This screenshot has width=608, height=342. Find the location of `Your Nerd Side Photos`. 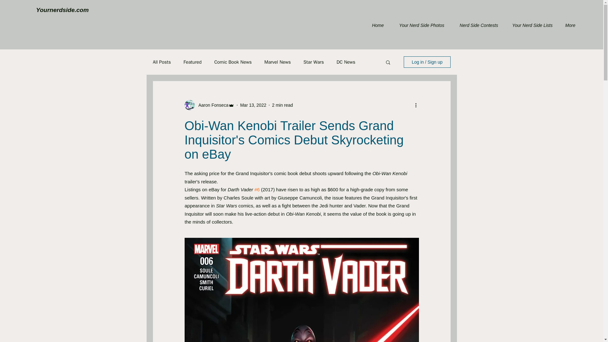

Your Nerd Side Photos is located at coordinates (419, 25).